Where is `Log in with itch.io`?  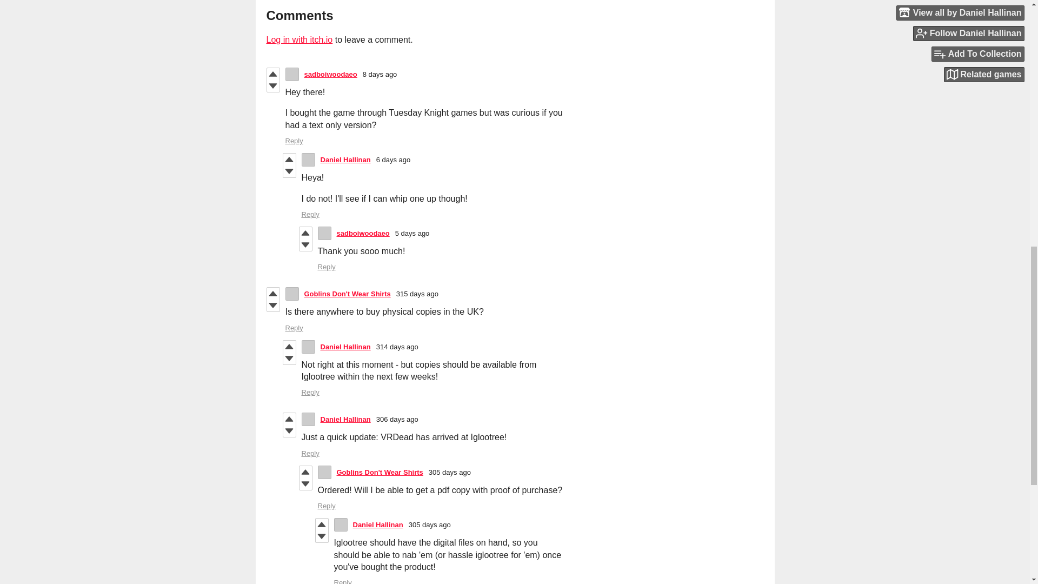 Log in with itch.io is located at coordinates (298, 39).